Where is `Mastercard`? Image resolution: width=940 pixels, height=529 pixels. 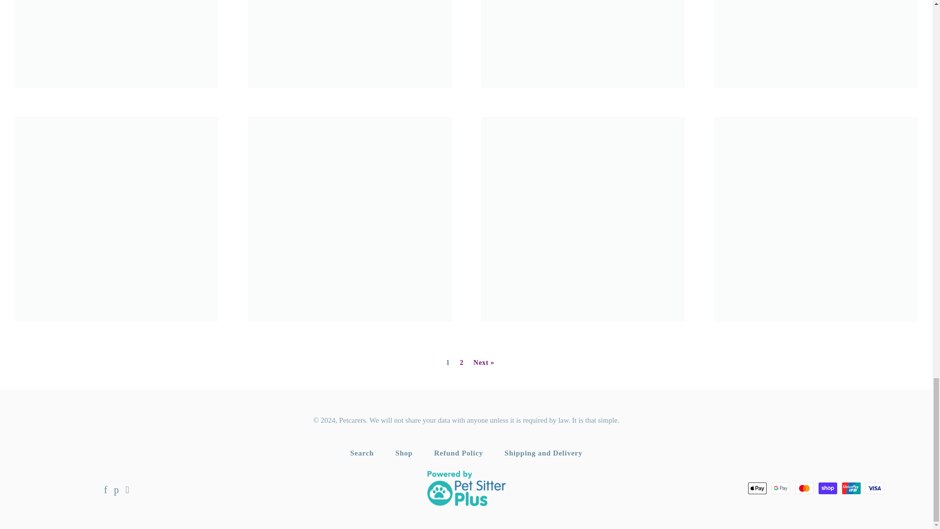 Mastercard is located at coordinates (804, 488).